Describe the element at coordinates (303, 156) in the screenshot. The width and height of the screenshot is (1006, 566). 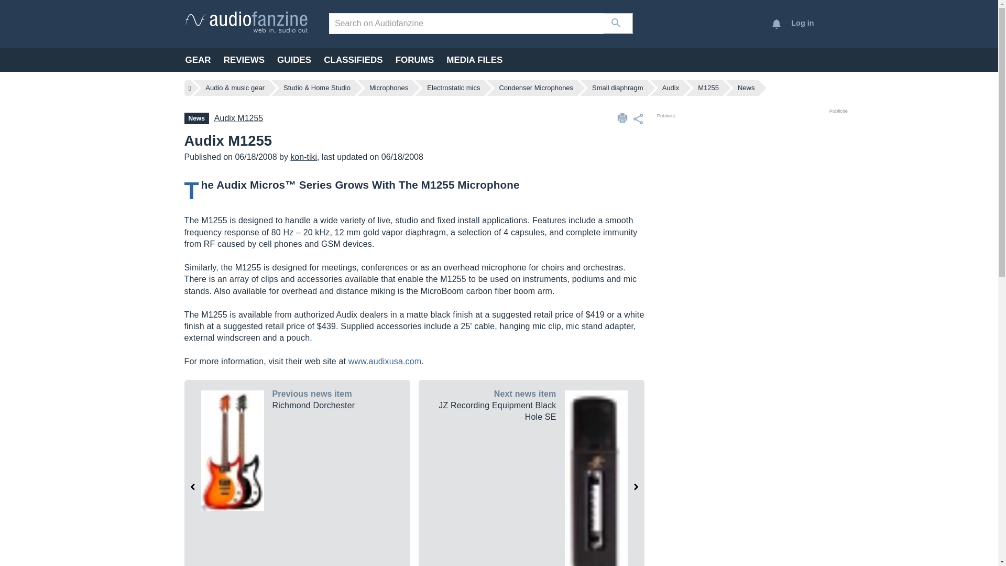
I see `View kon-tiki's member profile` at that location.